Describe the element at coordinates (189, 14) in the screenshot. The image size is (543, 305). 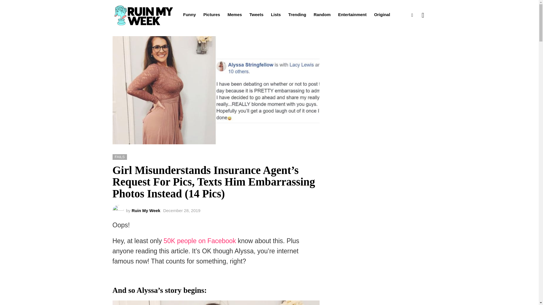
I see `Funny` at that location.